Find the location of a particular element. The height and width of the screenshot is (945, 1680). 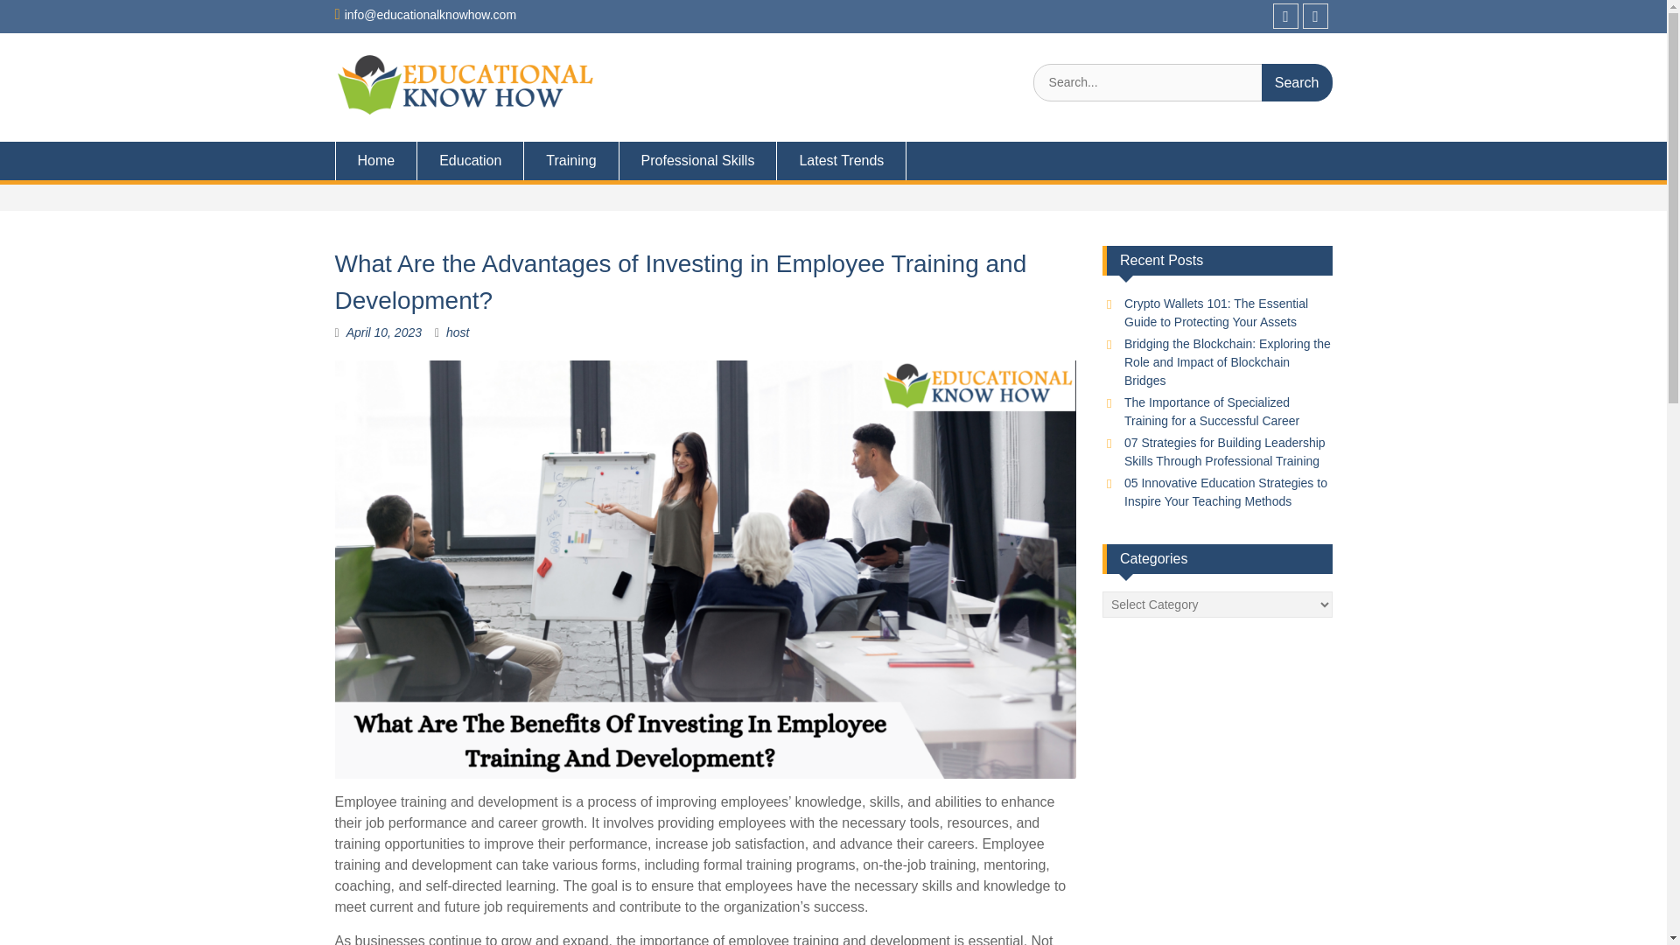

Twitter is located at coordinates (1316, 16).